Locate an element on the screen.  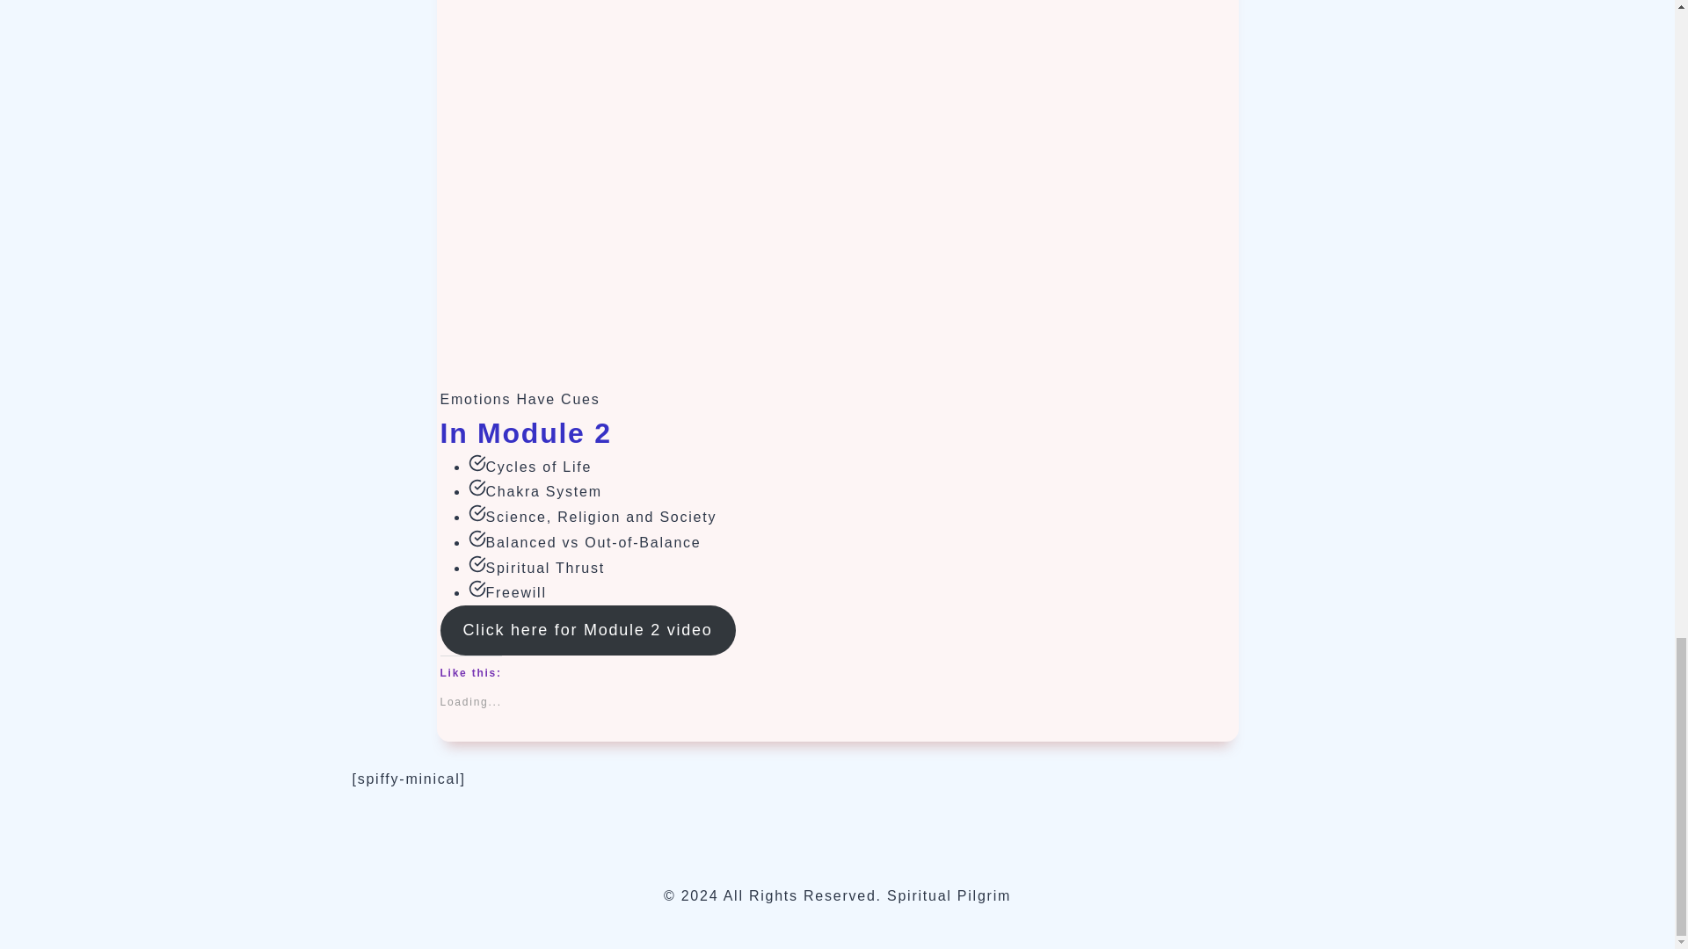
Click here for Module 2 video is located at coordinates (586, 631).